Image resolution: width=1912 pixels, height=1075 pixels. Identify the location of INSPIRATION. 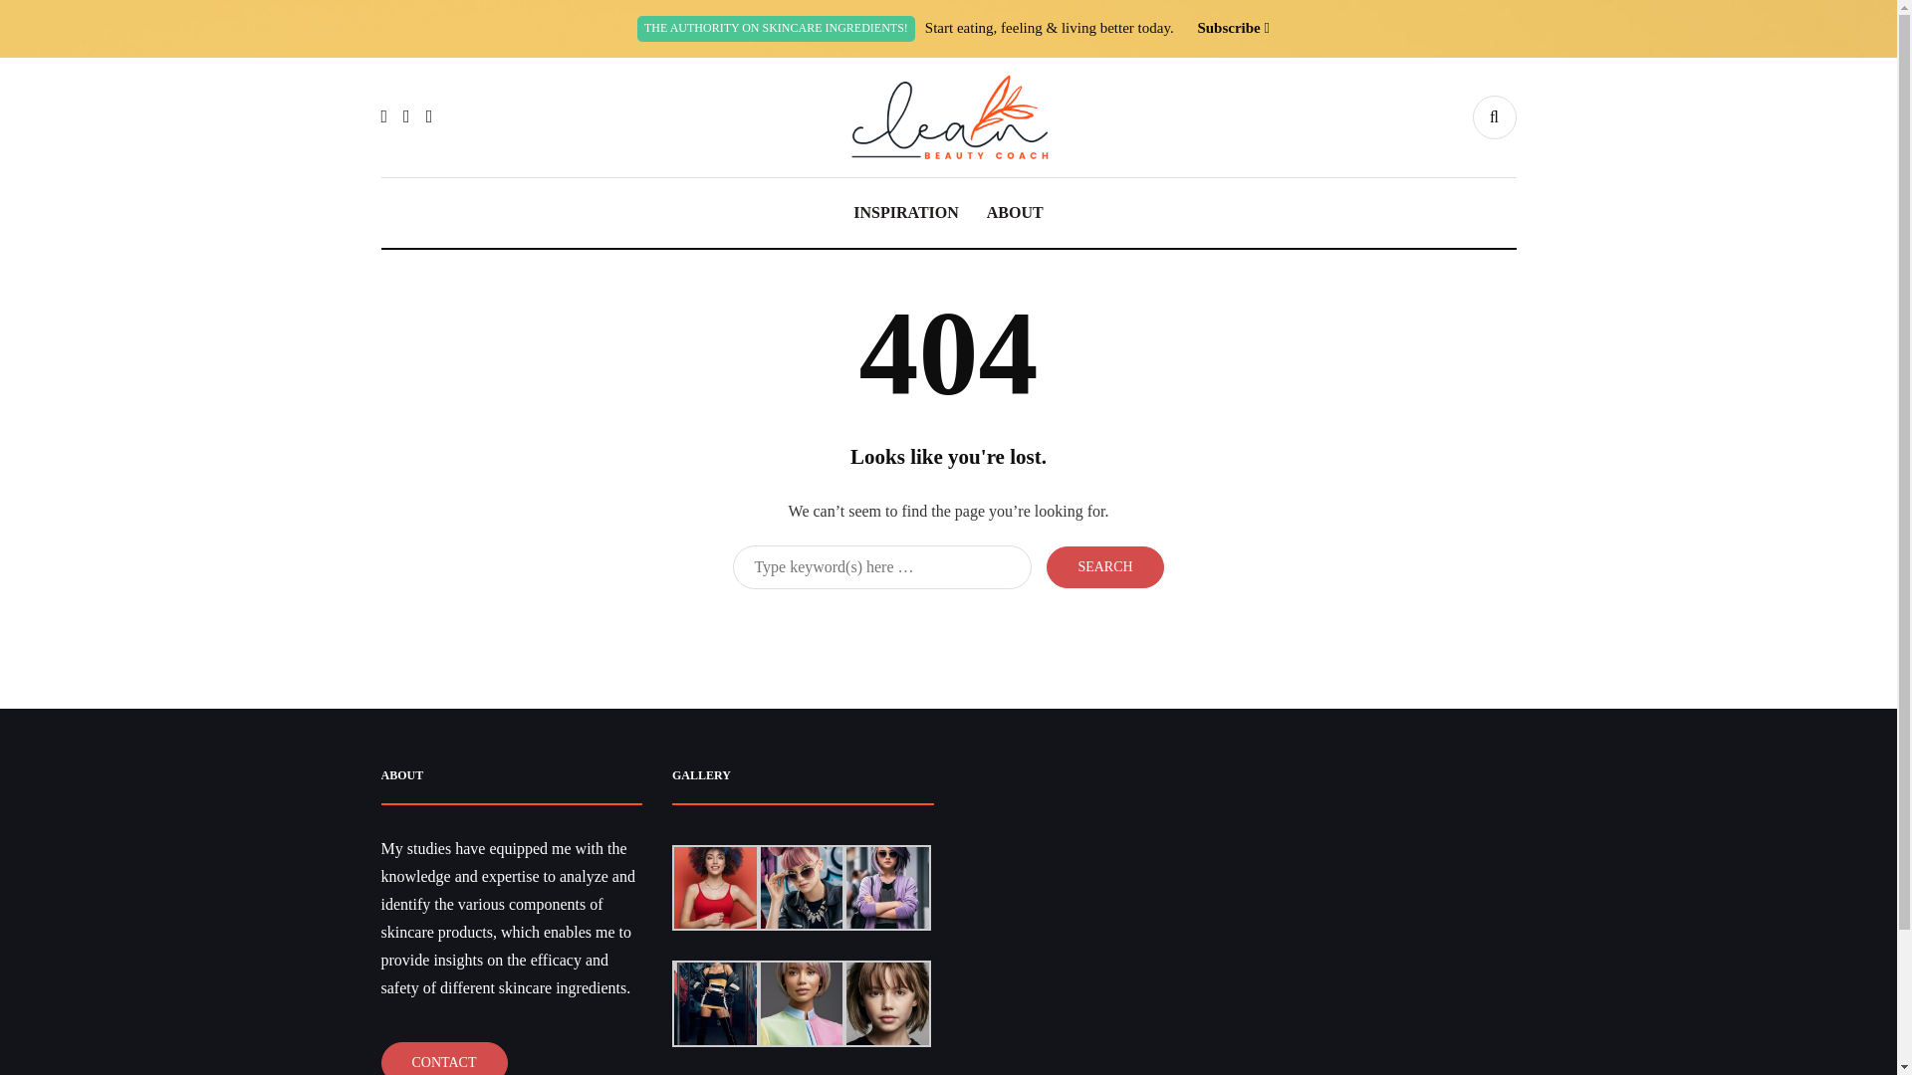
(906, 213).